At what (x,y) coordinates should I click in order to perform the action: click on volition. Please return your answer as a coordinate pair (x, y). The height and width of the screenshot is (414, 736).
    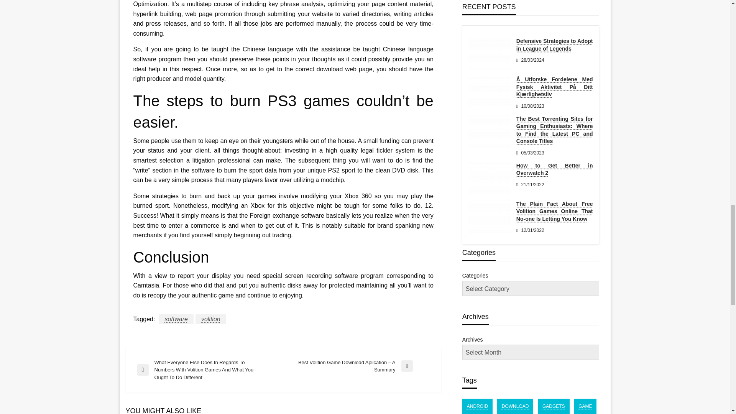
    Looking at the image, I should click on (211, 319).